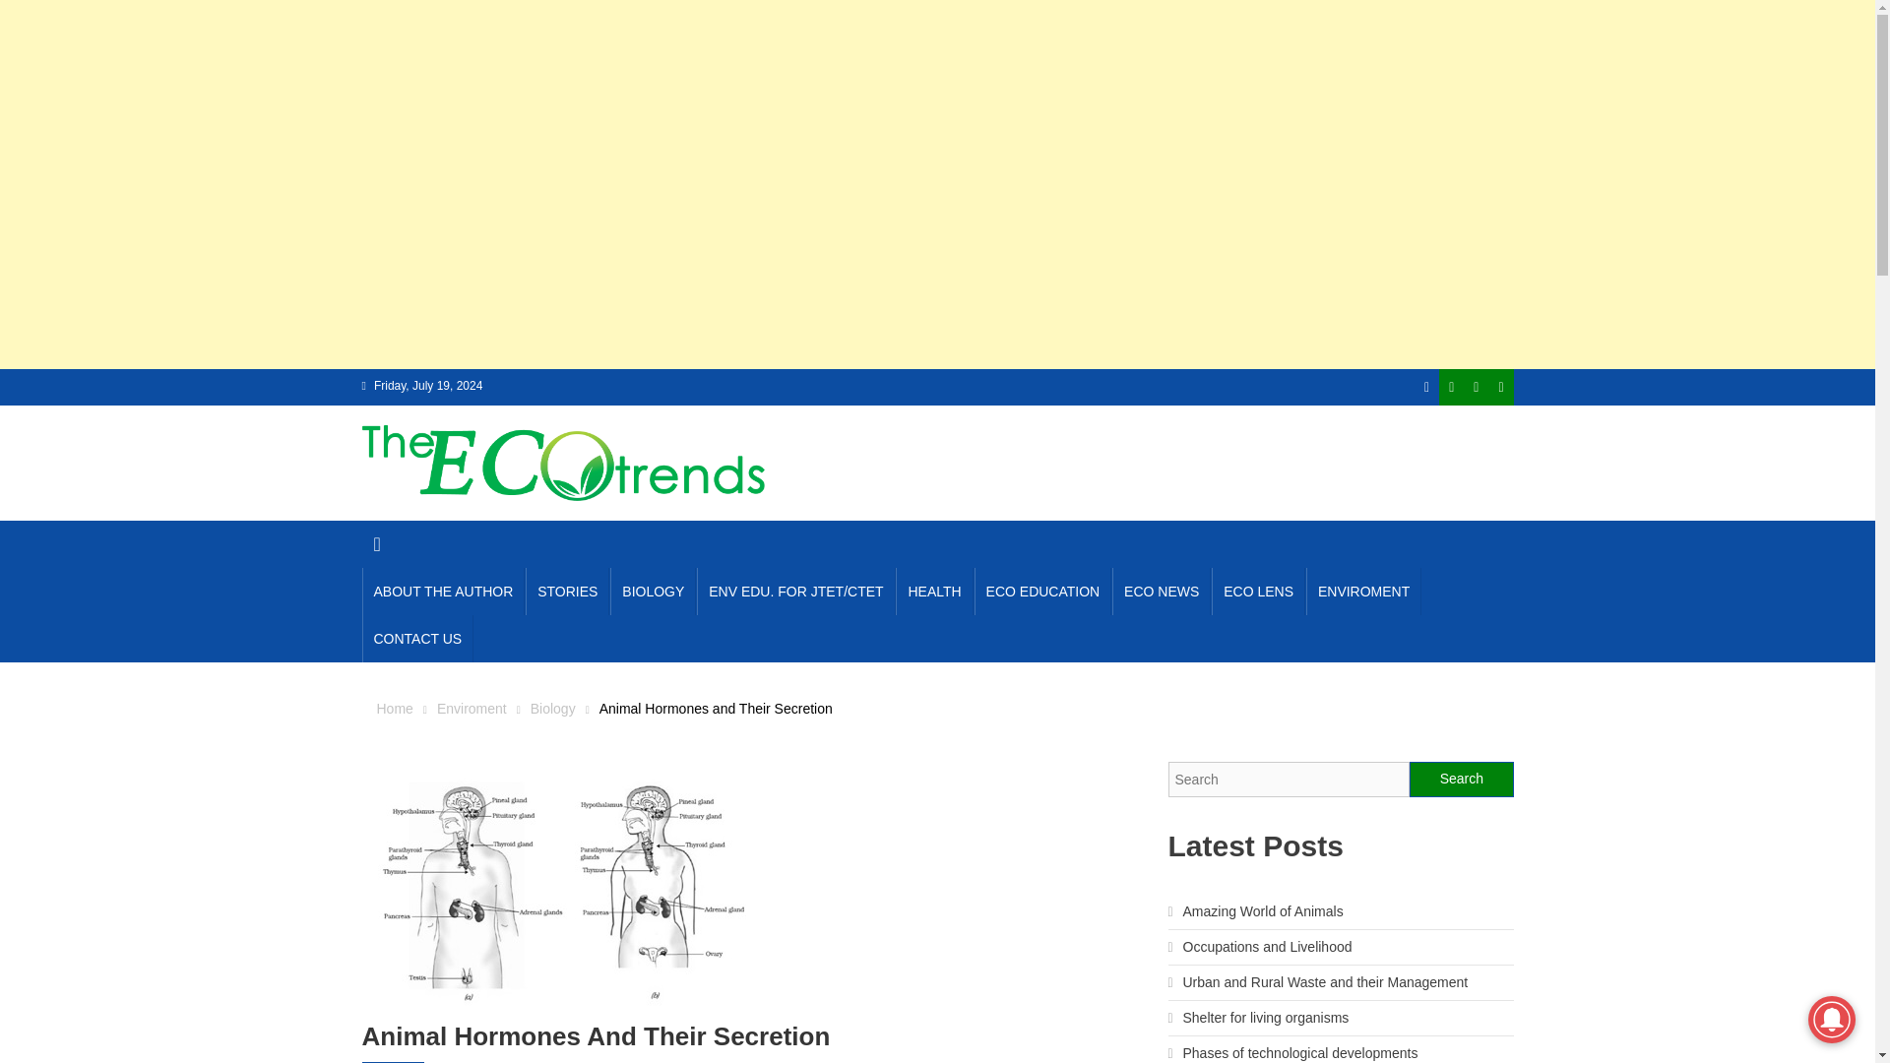  What do you see at coordinates (553, 708) in the screenshot?
I see `Biology` at bounding box center [553, 708].